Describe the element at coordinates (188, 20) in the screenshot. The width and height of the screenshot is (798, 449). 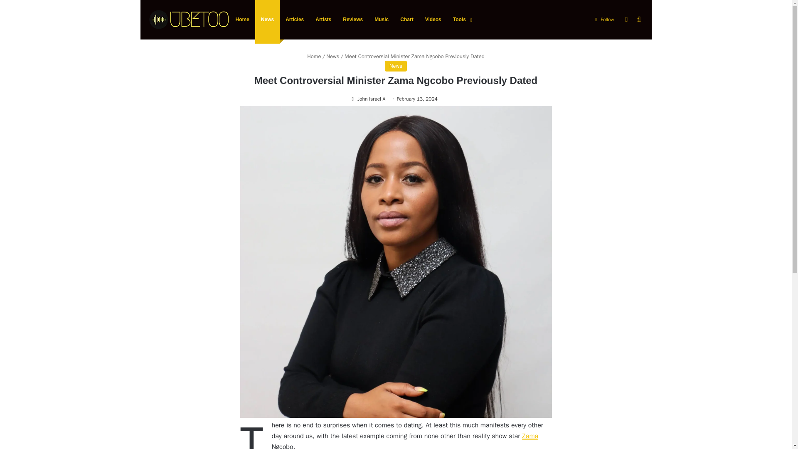
I see `Ubetoo` at that location.